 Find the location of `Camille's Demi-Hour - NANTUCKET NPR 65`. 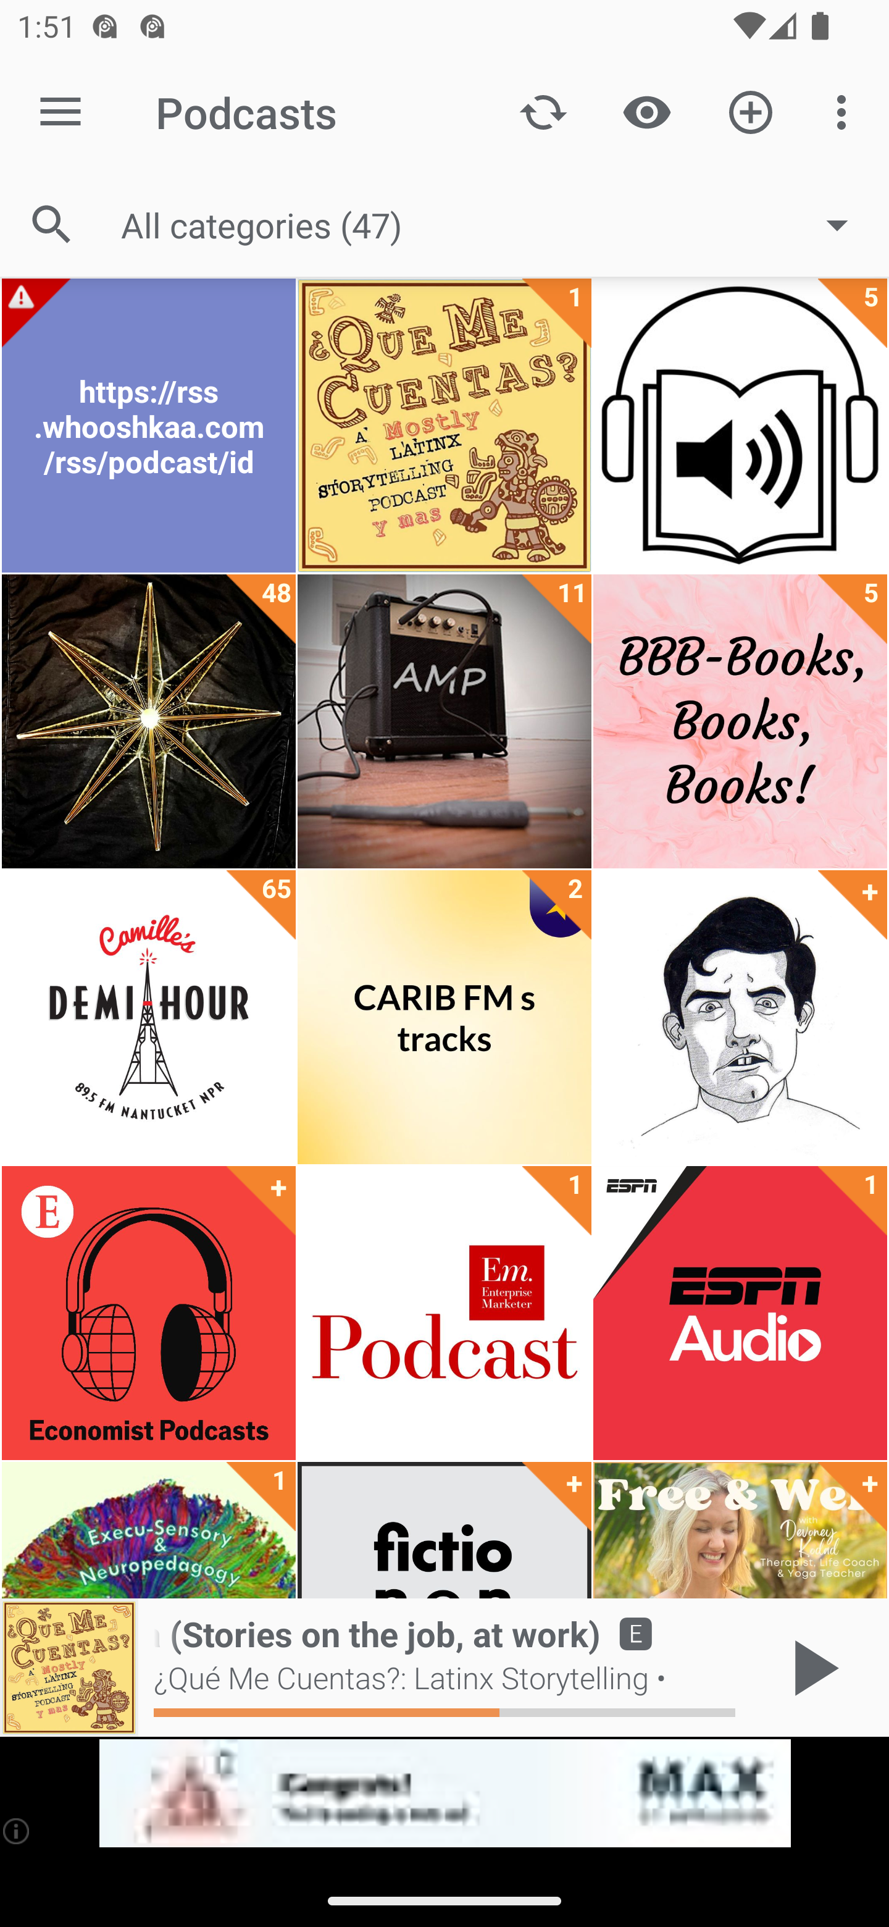

Camille's Demi-Hour - NANTUCKET NPR 65 is located at coordinates (148, 1017).